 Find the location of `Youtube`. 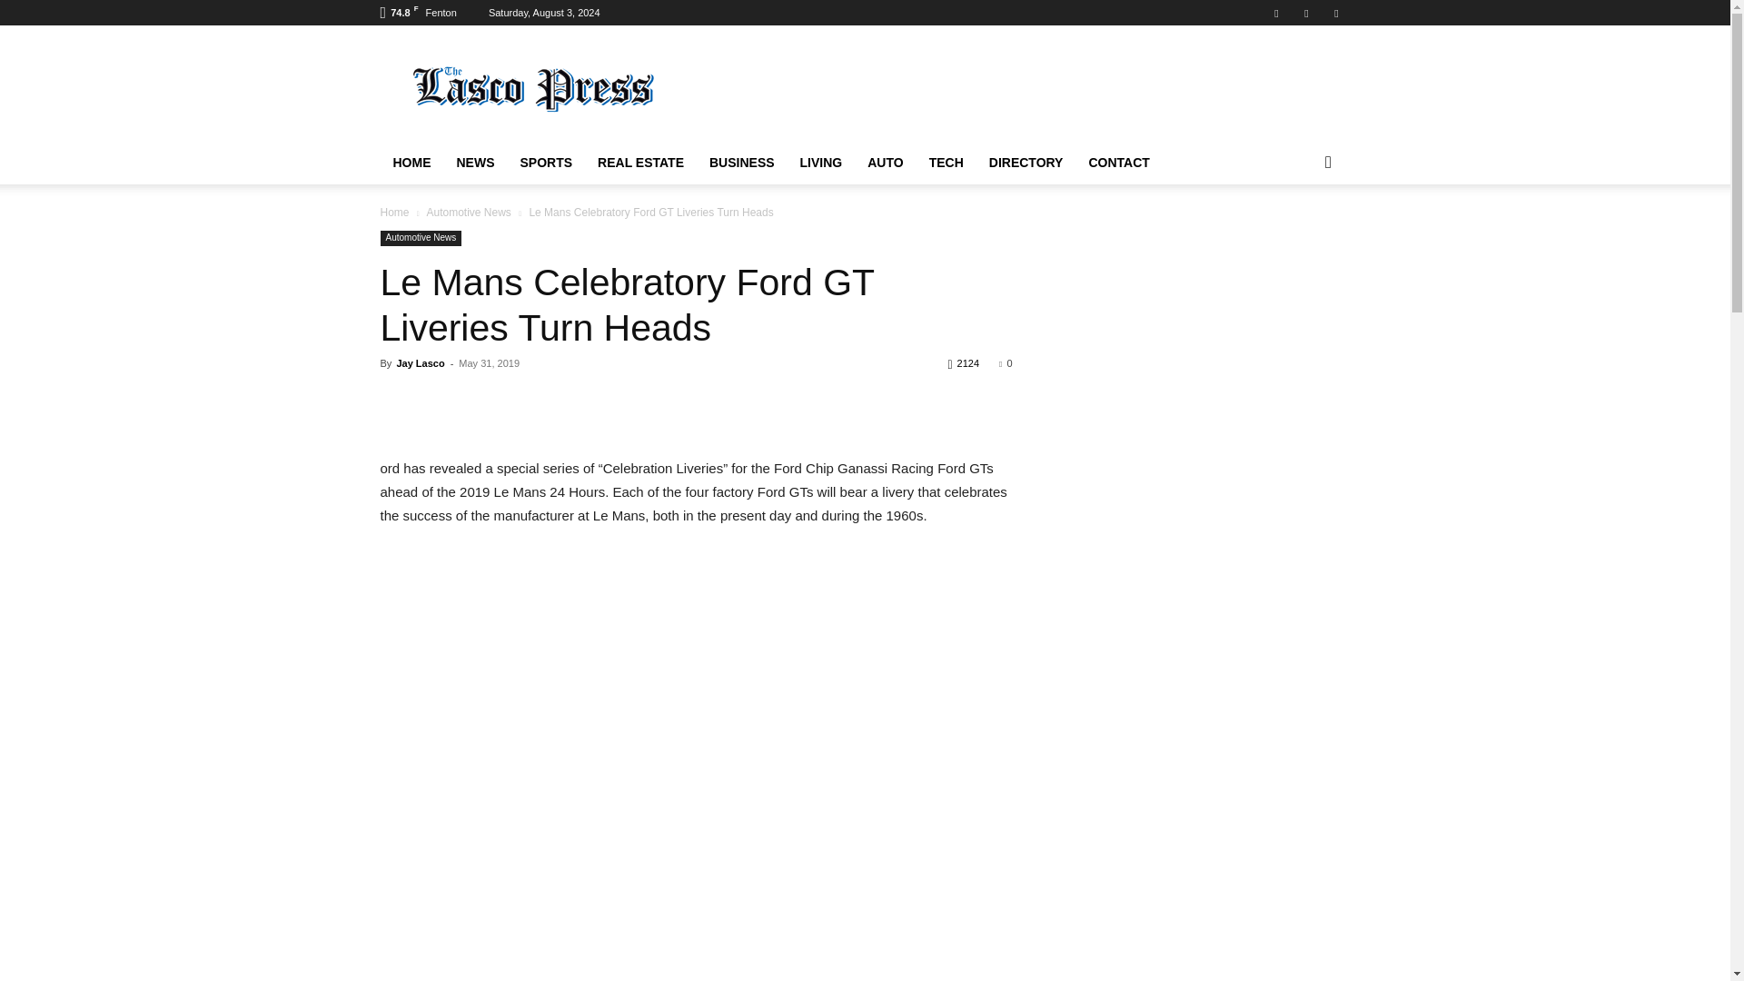

Youtube is located at coordinates (1335, 13).